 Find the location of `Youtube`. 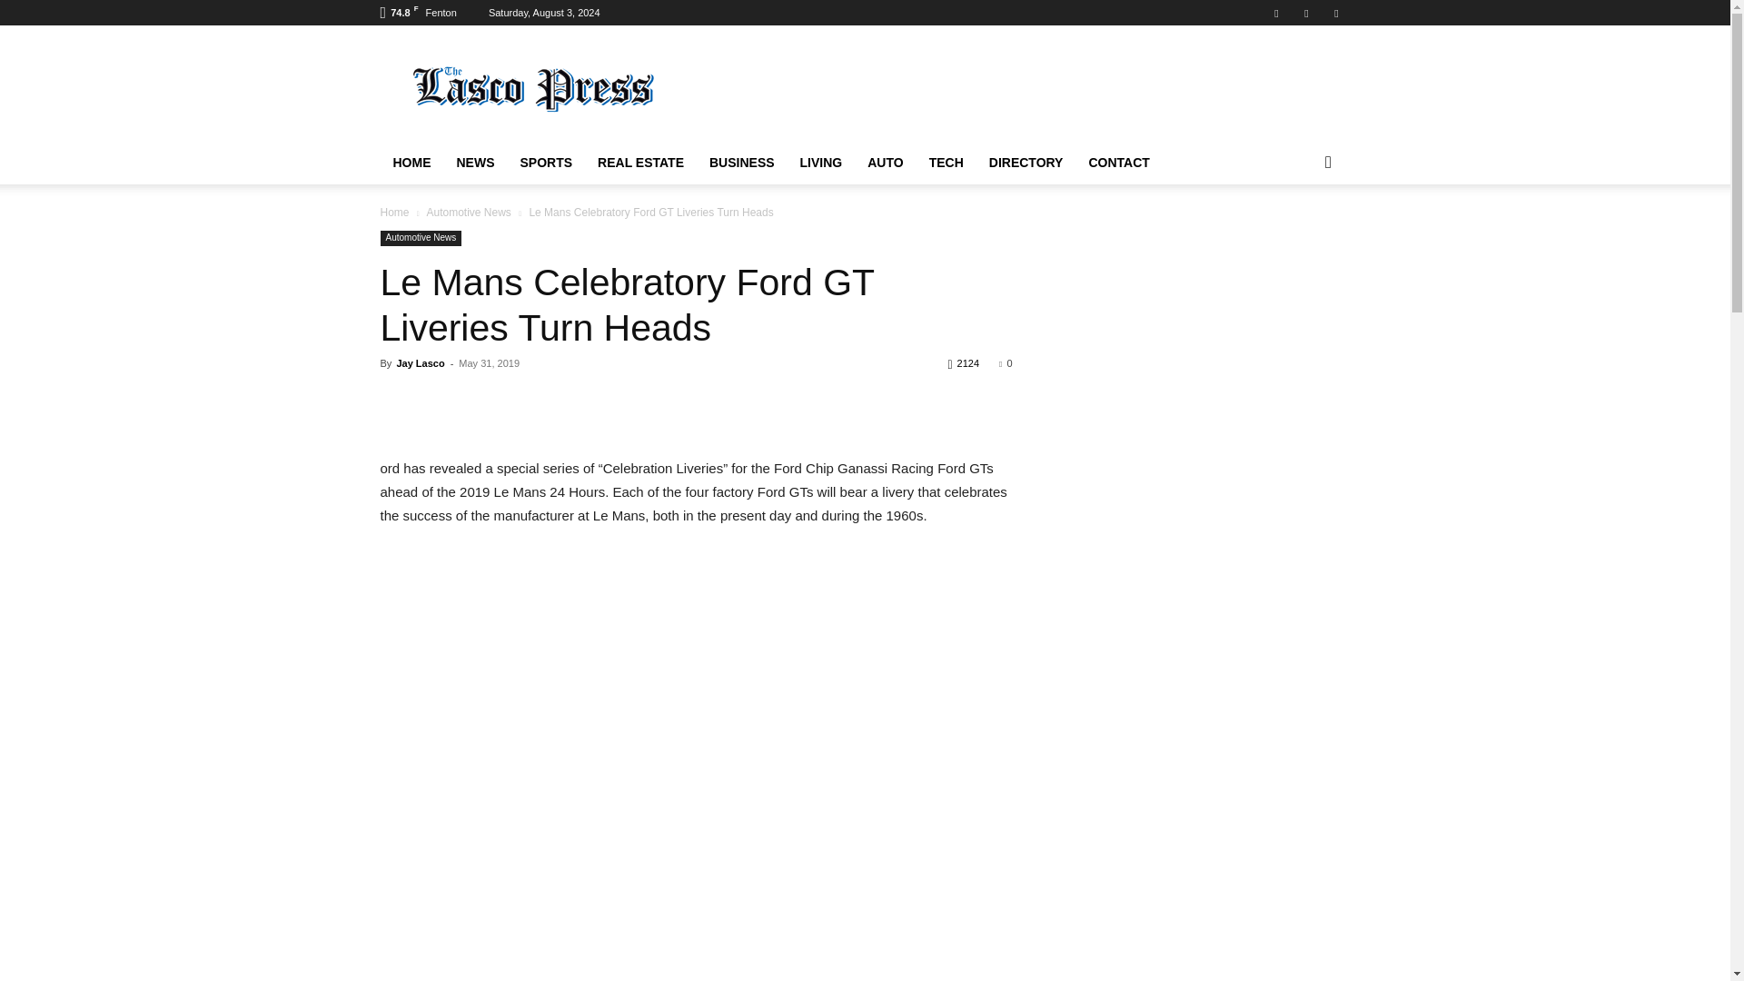

Youtube is located at coordinates (1335, 13).